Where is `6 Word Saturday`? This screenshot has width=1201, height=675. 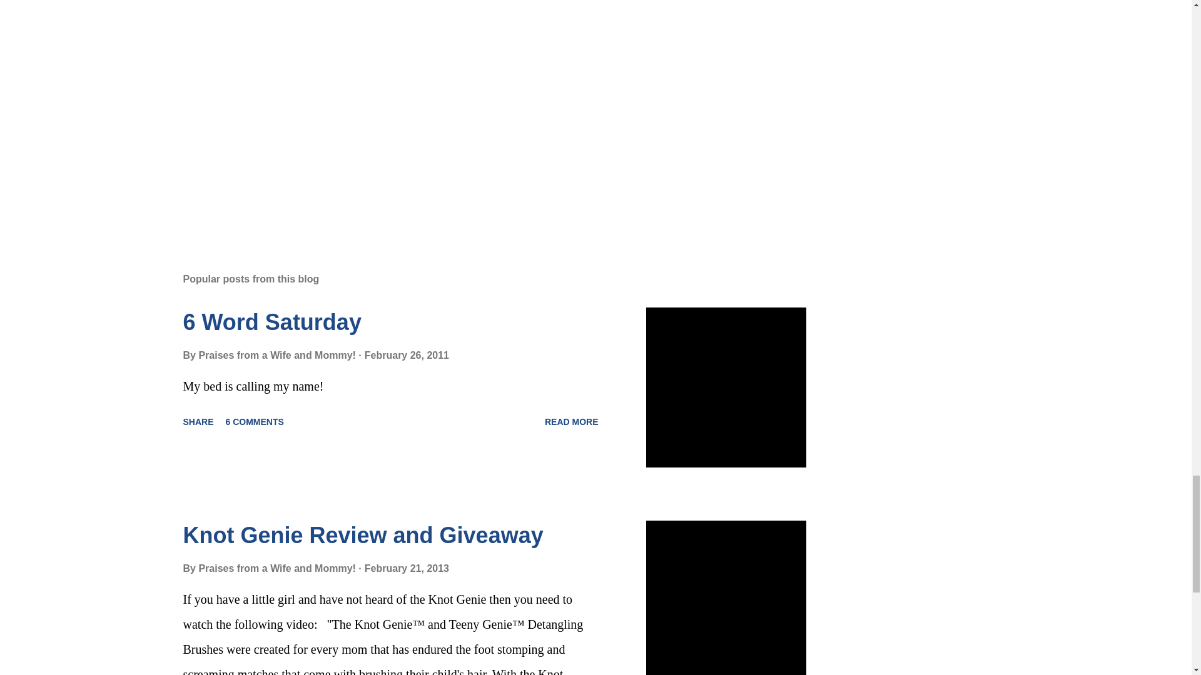 6 Word Saturday is located at coordinates (271, 321).